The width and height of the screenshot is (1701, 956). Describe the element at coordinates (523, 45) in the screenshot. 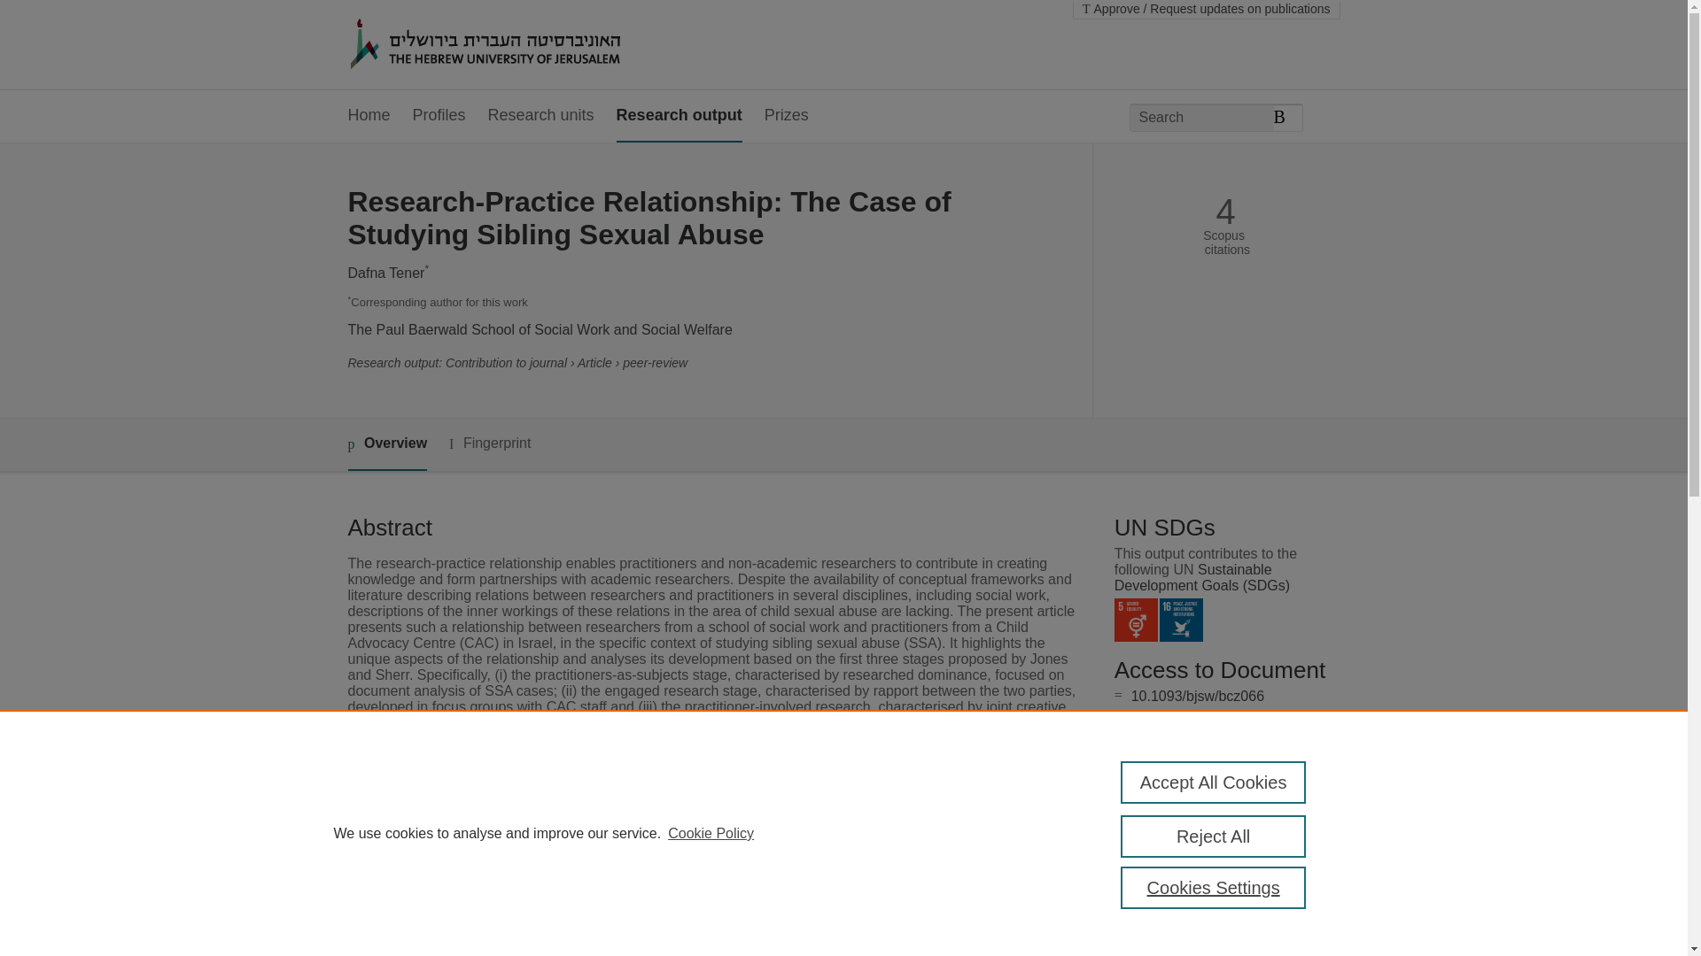

I see `The Hebrew University of Jerusalem Home` at that location.